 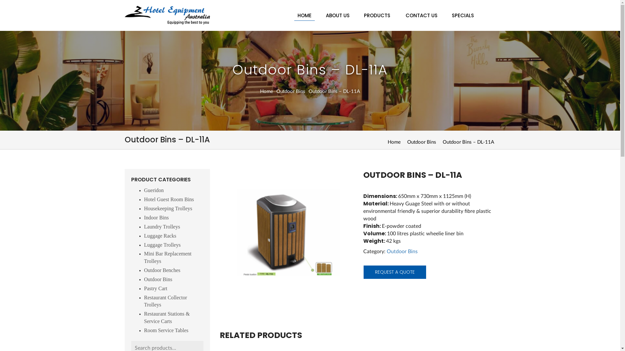 What do you see at coordinates (156, 289) in the screenshot?
I see `Pastry Cart` at bounding box center [156, 289].